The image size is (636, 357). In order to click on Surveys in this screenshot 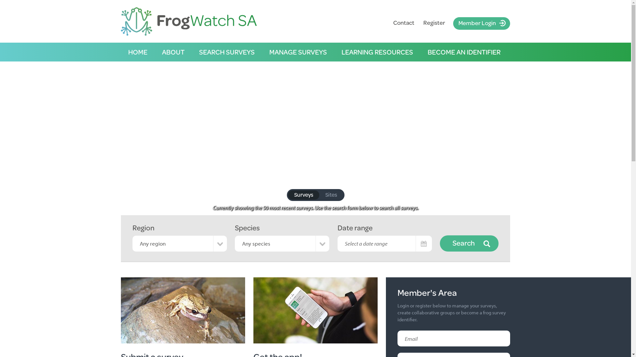, I will do `click(304, 195)`.